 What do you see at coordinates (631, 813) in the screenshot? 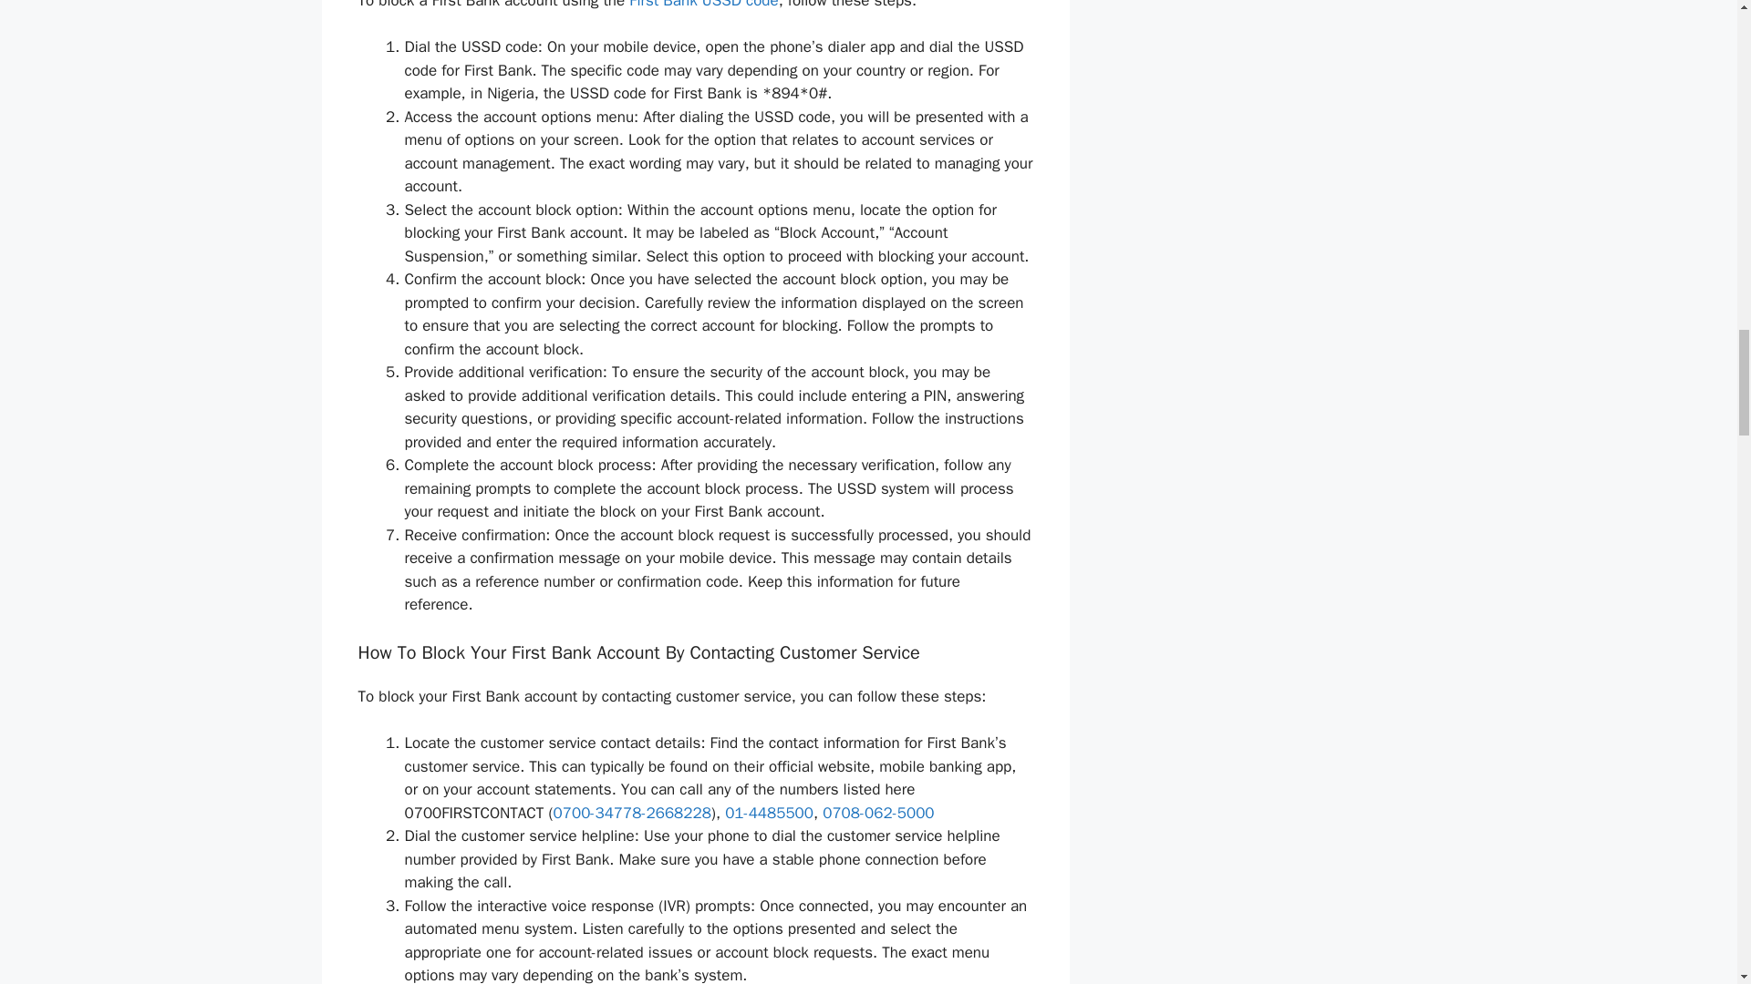
I see `0700-34778-2668228` at bounding box center [631, 813].